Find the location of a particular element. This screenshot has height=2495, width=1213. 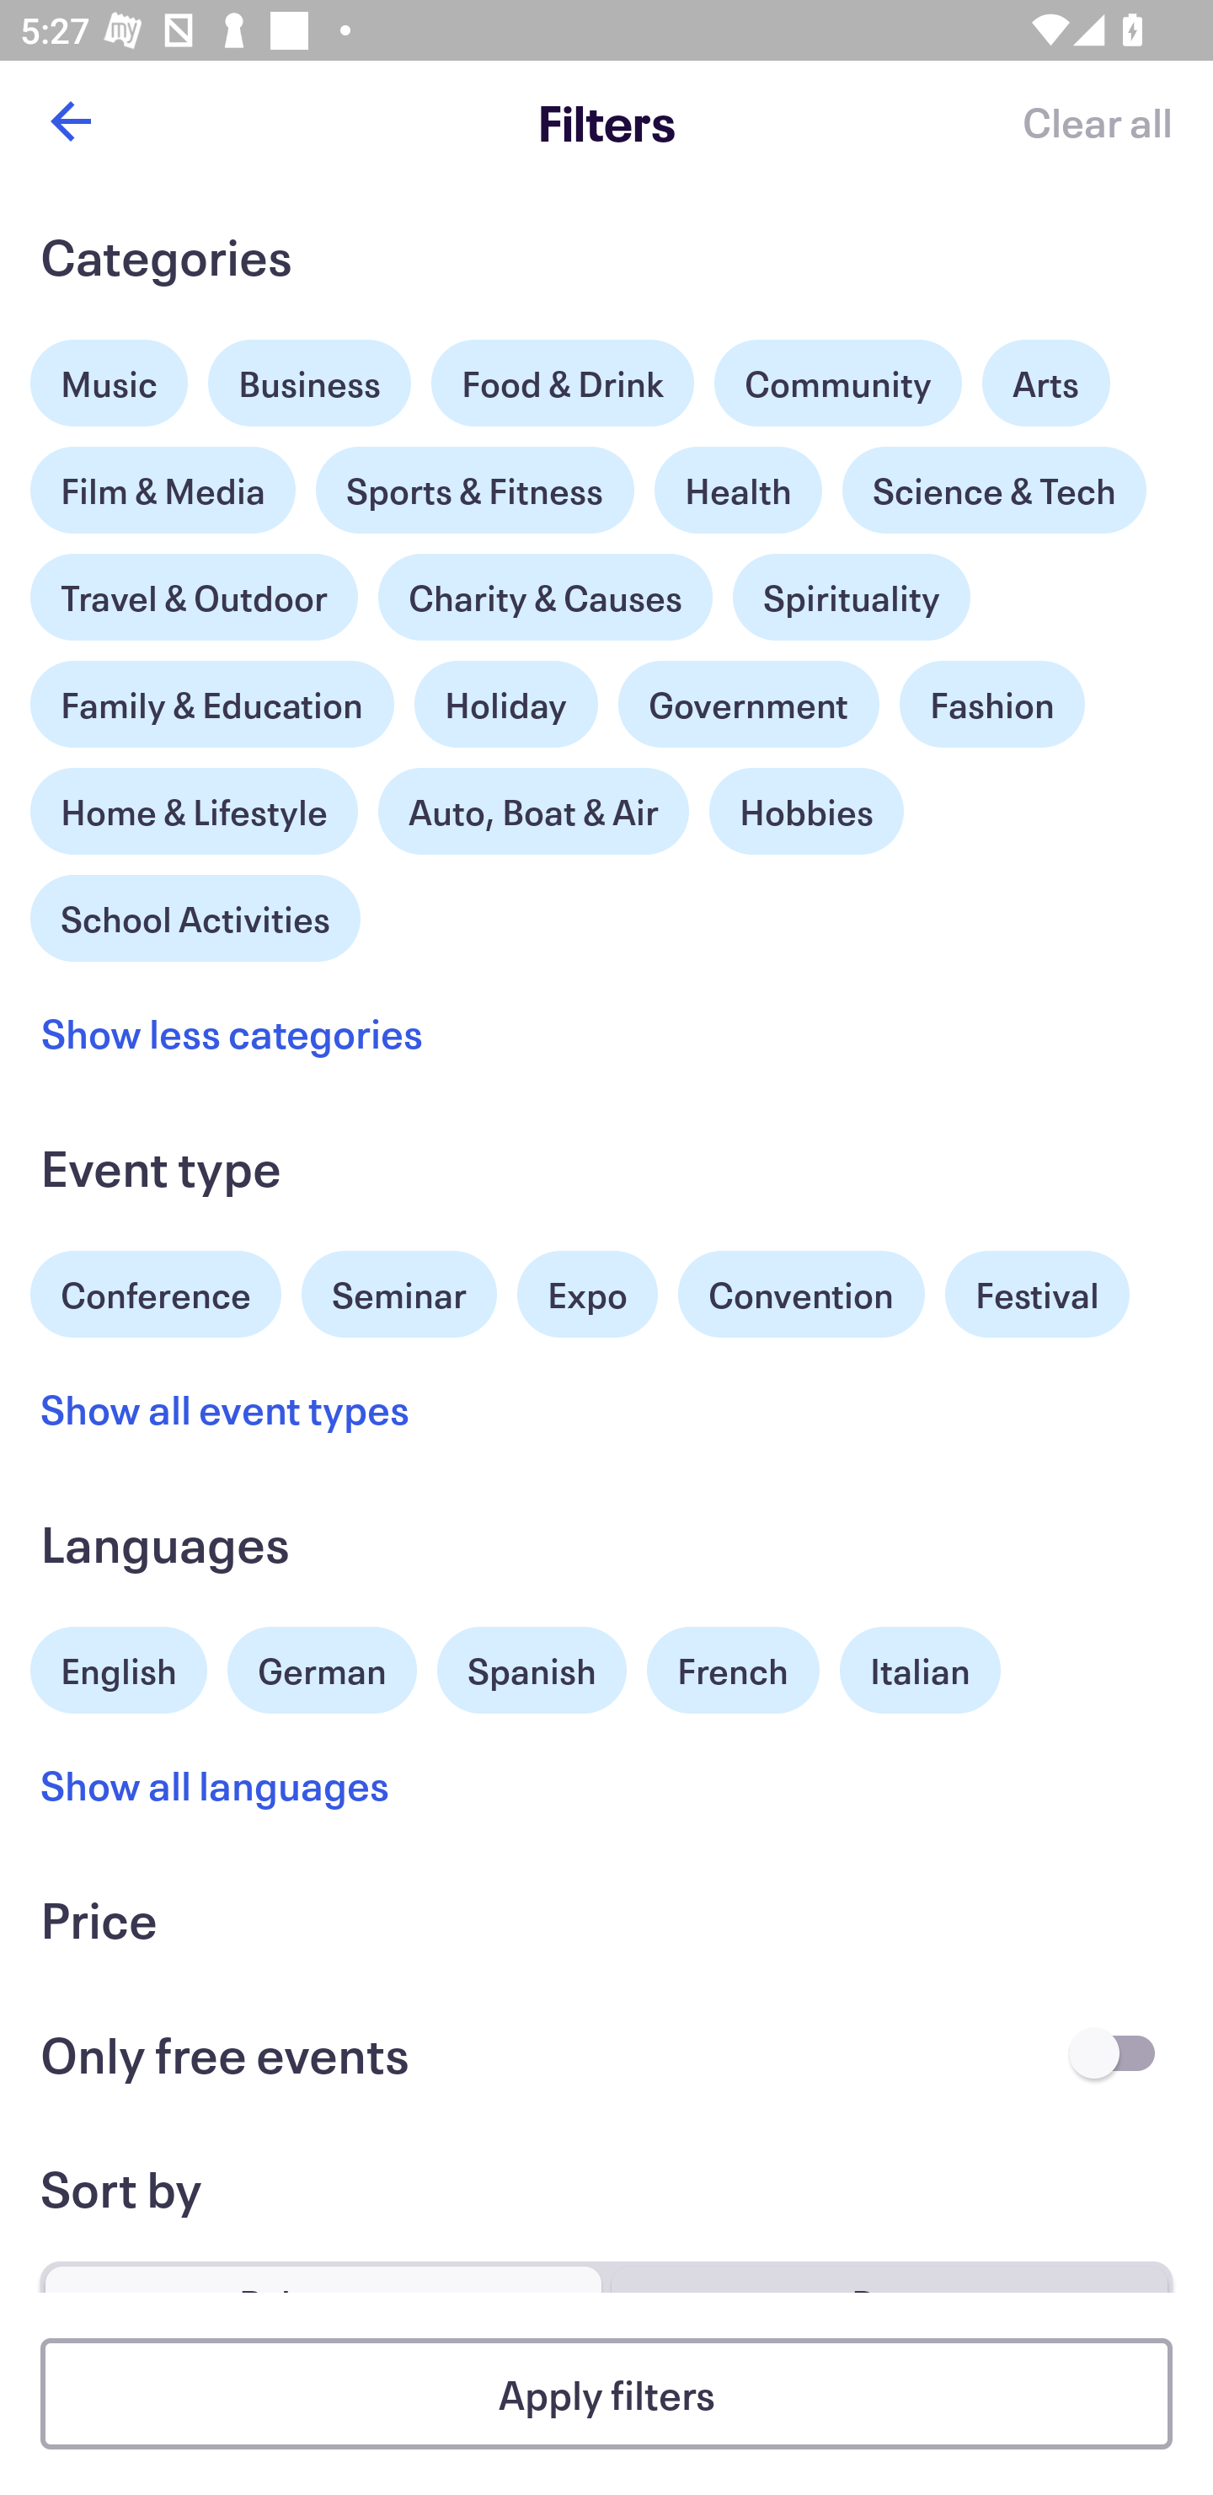

Food & Drink is located at coordinates (563, 383).